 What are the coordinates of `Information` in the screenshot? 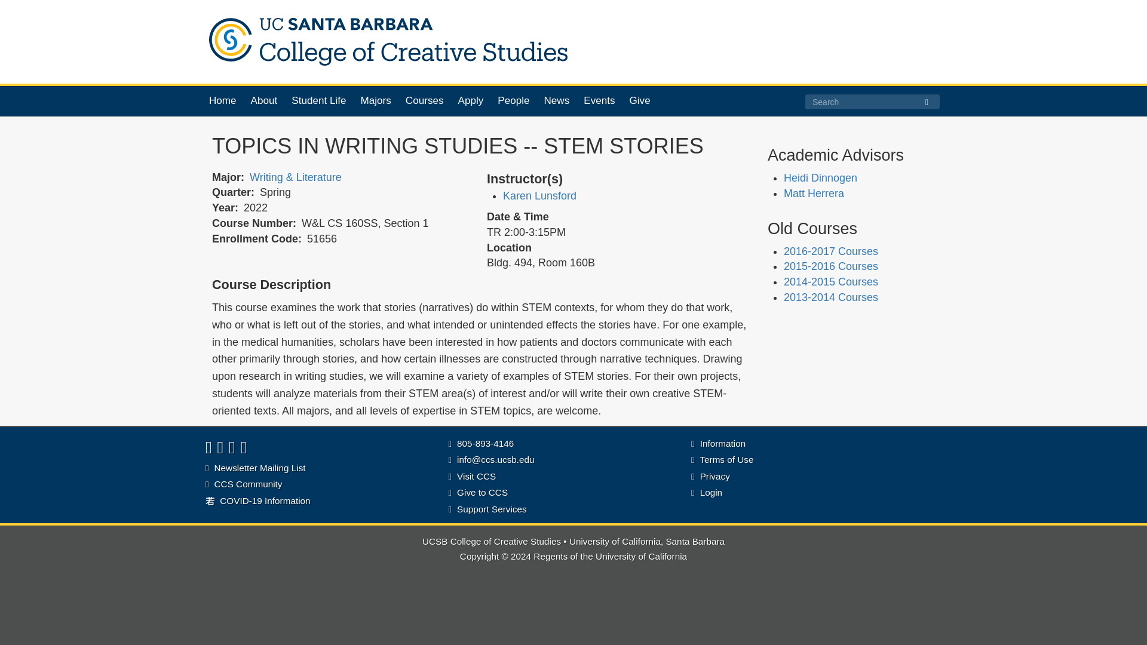 It's located at (718, 443).